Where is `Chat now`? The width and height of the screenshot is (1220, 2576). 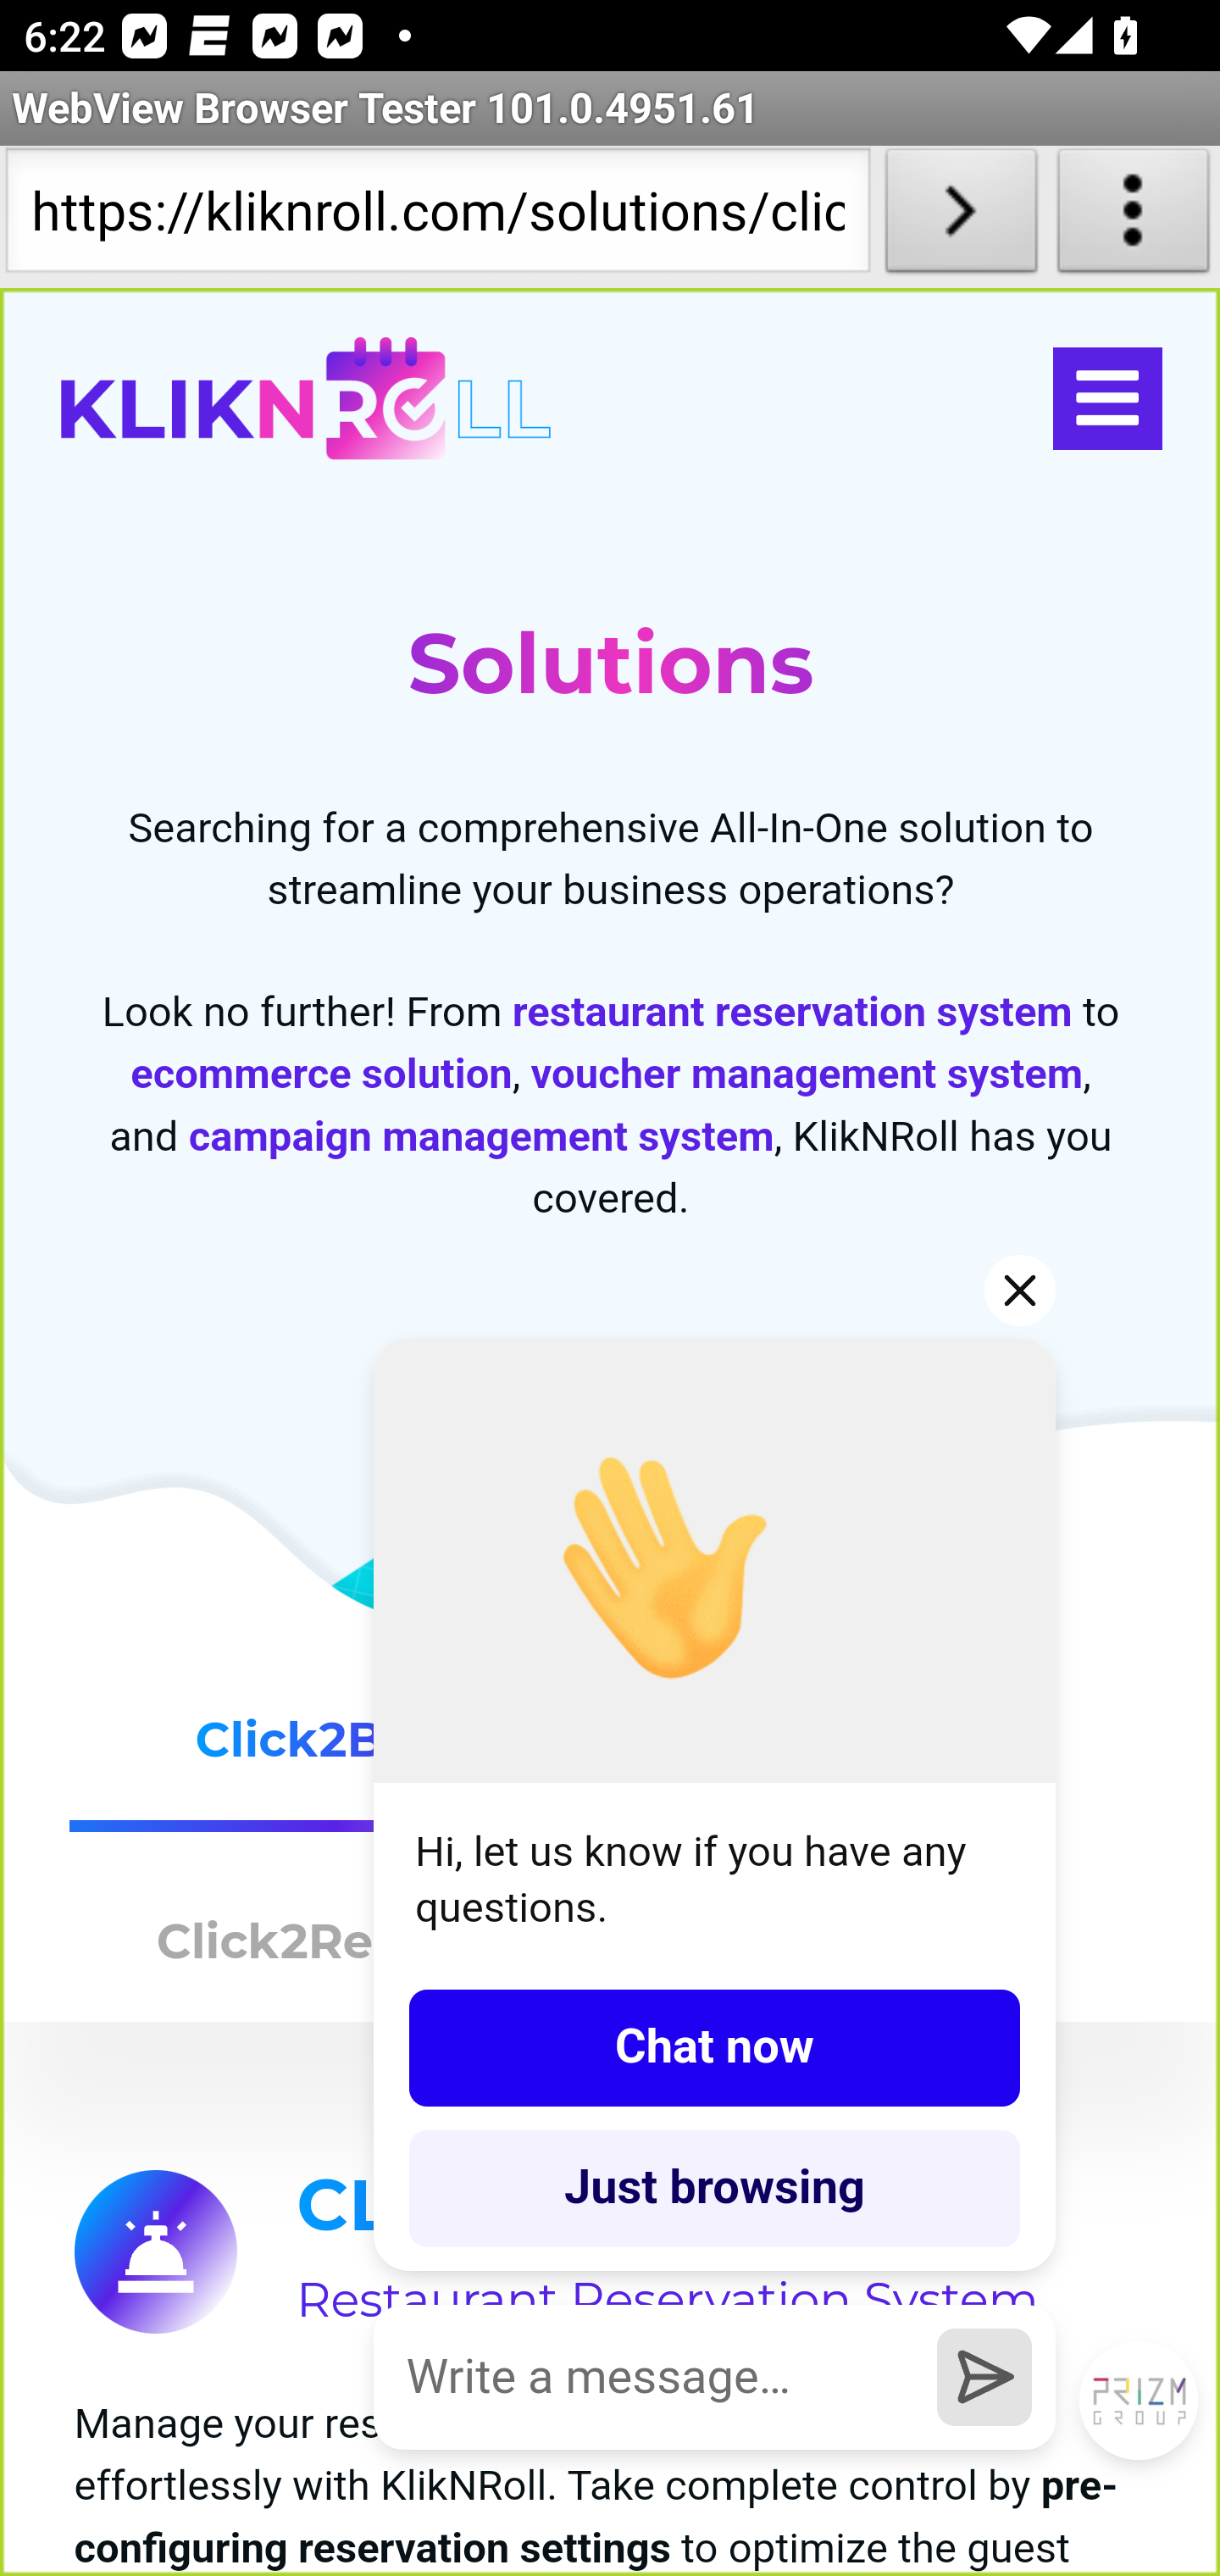
Chat now is located at coordinates (715, 2047).